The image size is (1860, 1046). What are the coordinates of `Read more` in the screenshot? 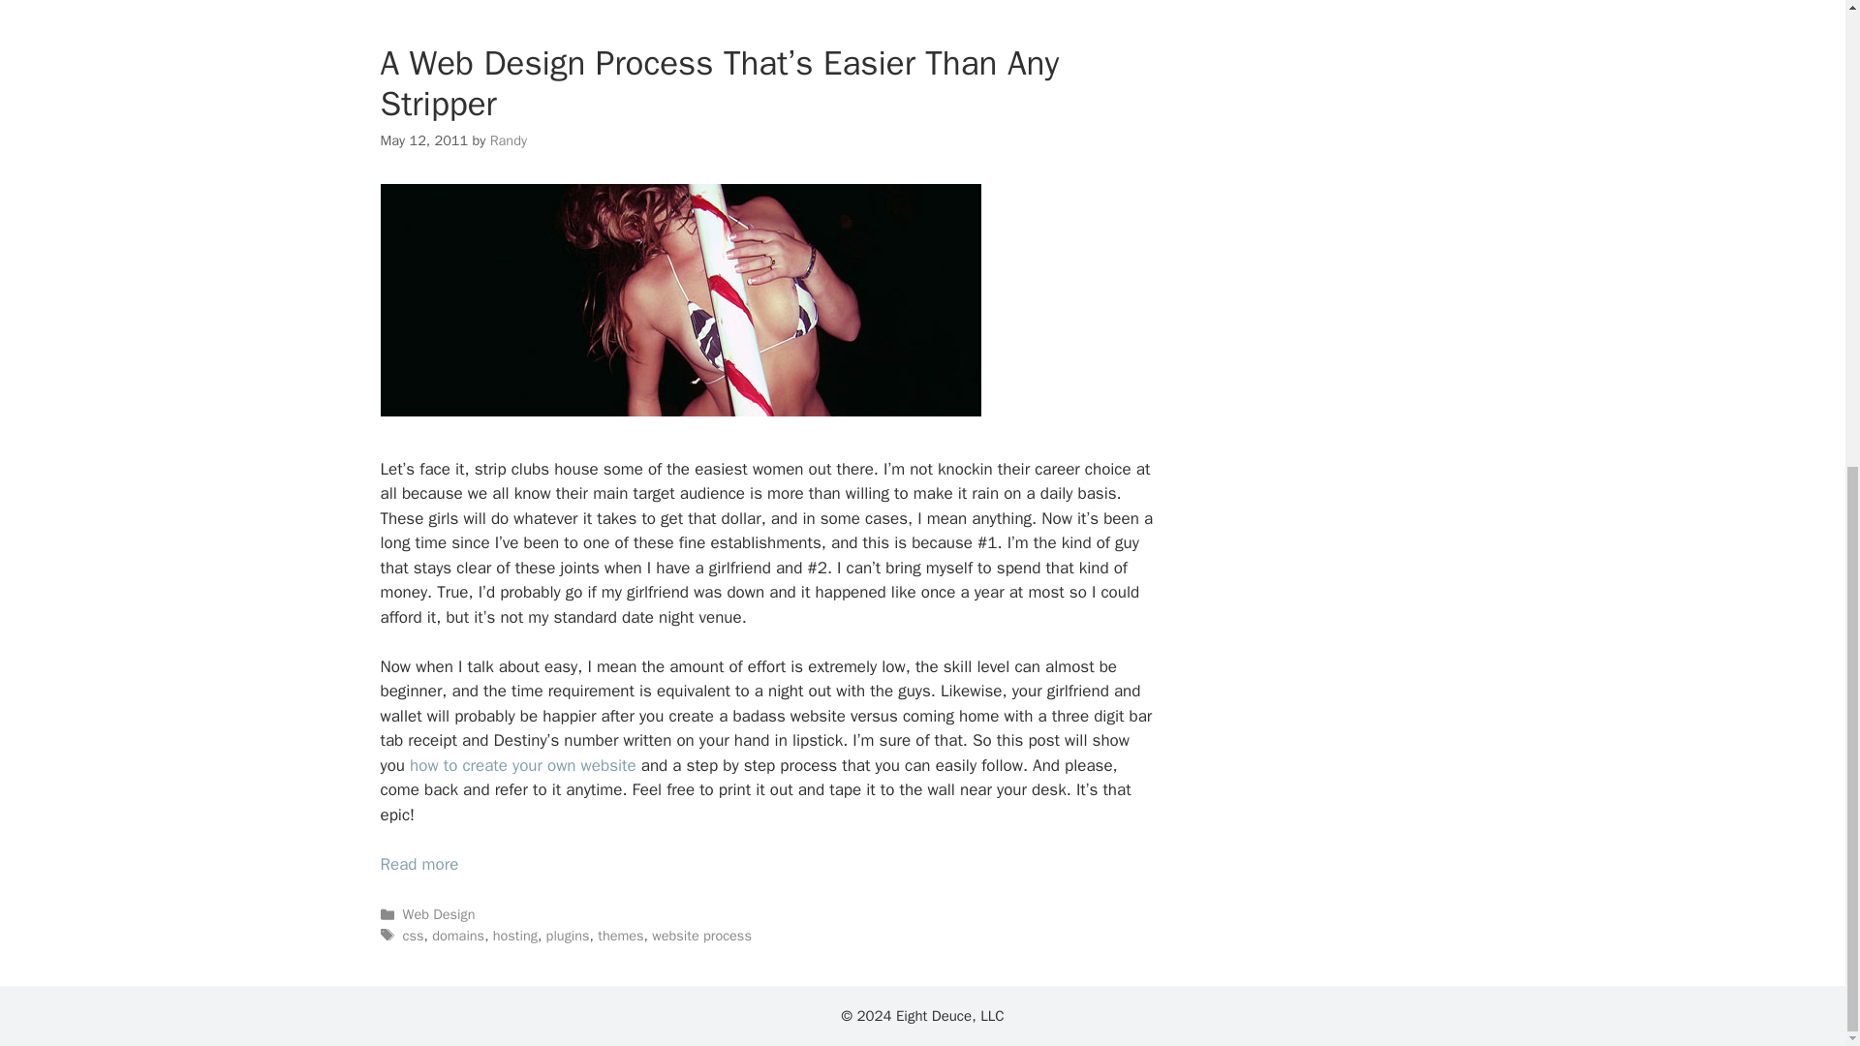 It's located at (418, 864).